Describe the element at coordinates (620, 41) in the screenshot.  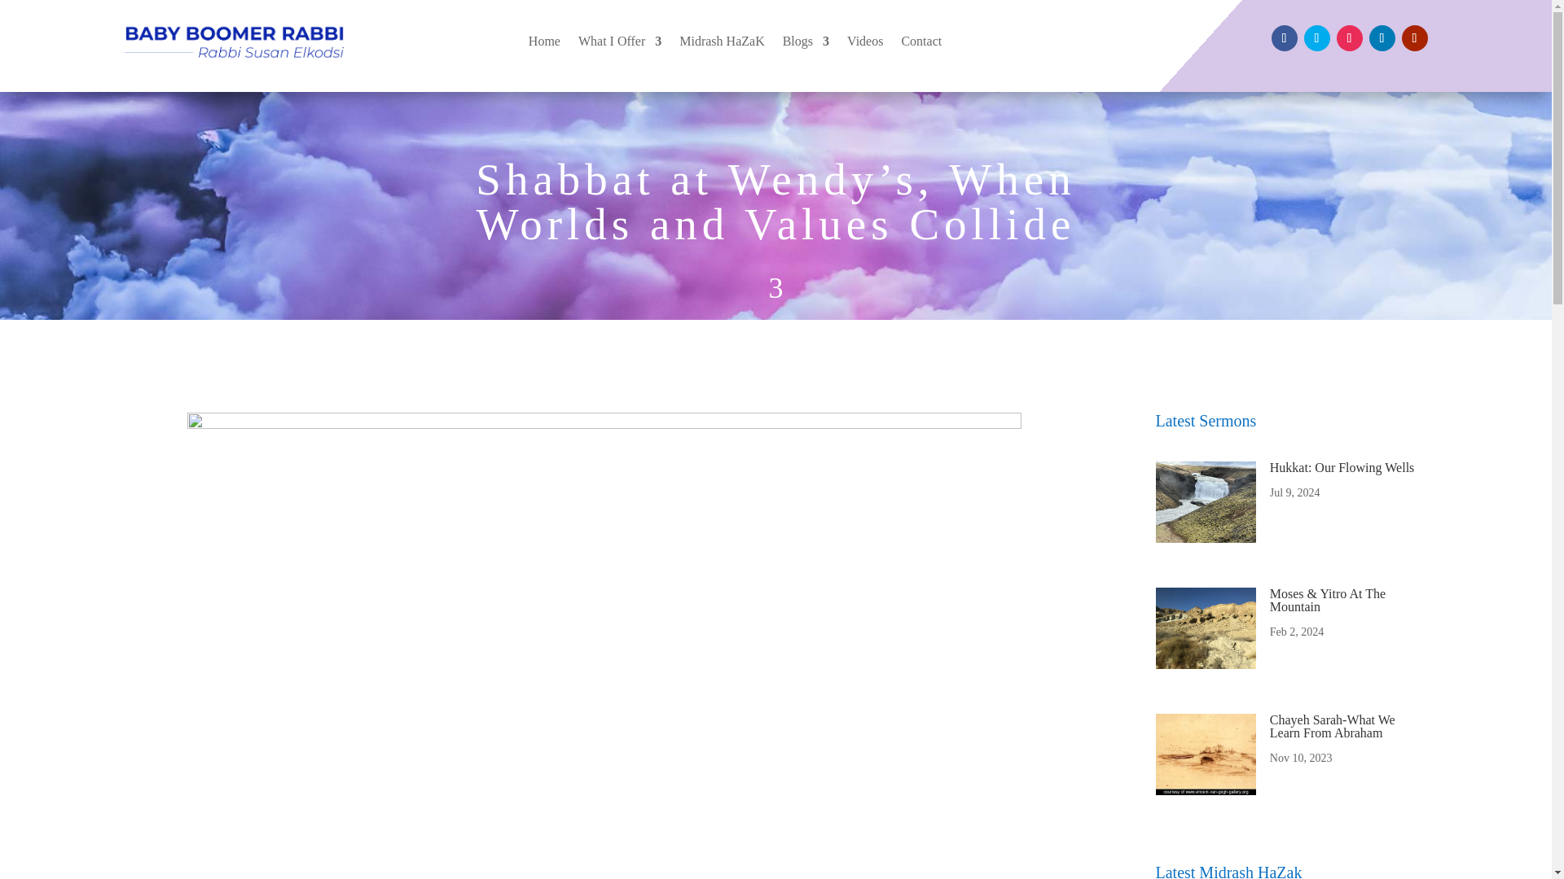
I see `What I Offer` at that location.